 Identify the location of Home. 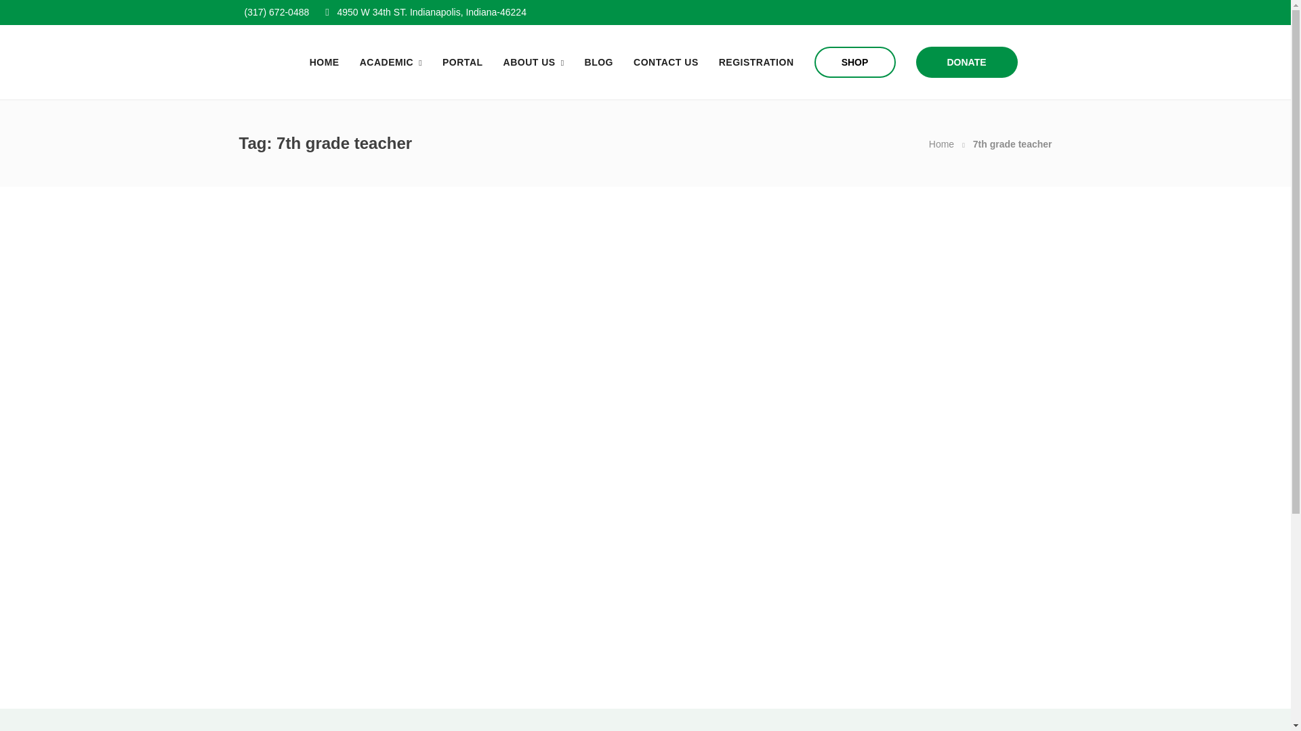
(941, 144).